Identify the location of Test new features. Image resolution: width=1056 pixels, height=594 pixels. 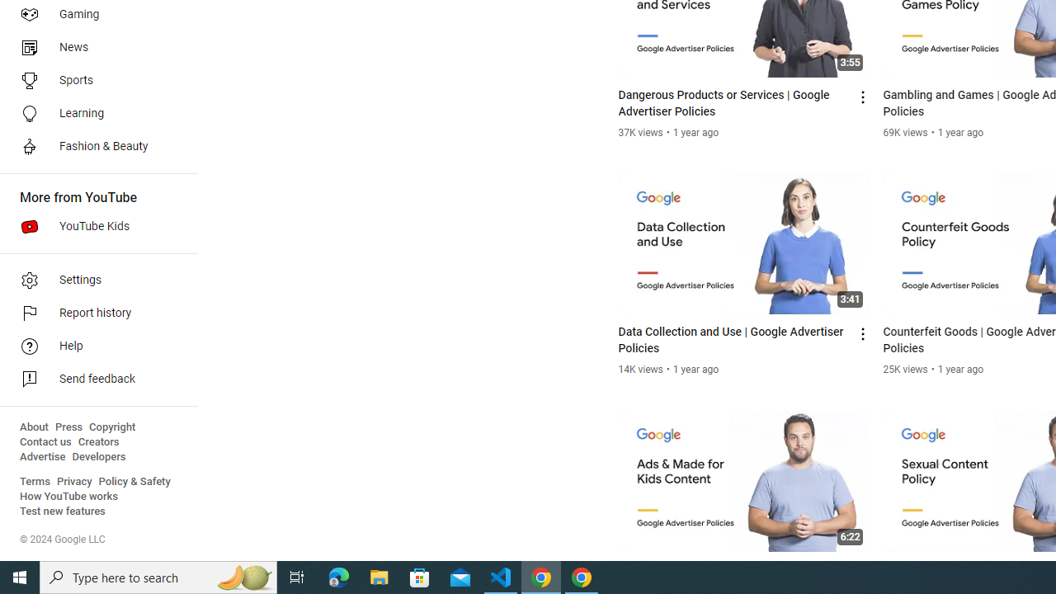
(63, 511).